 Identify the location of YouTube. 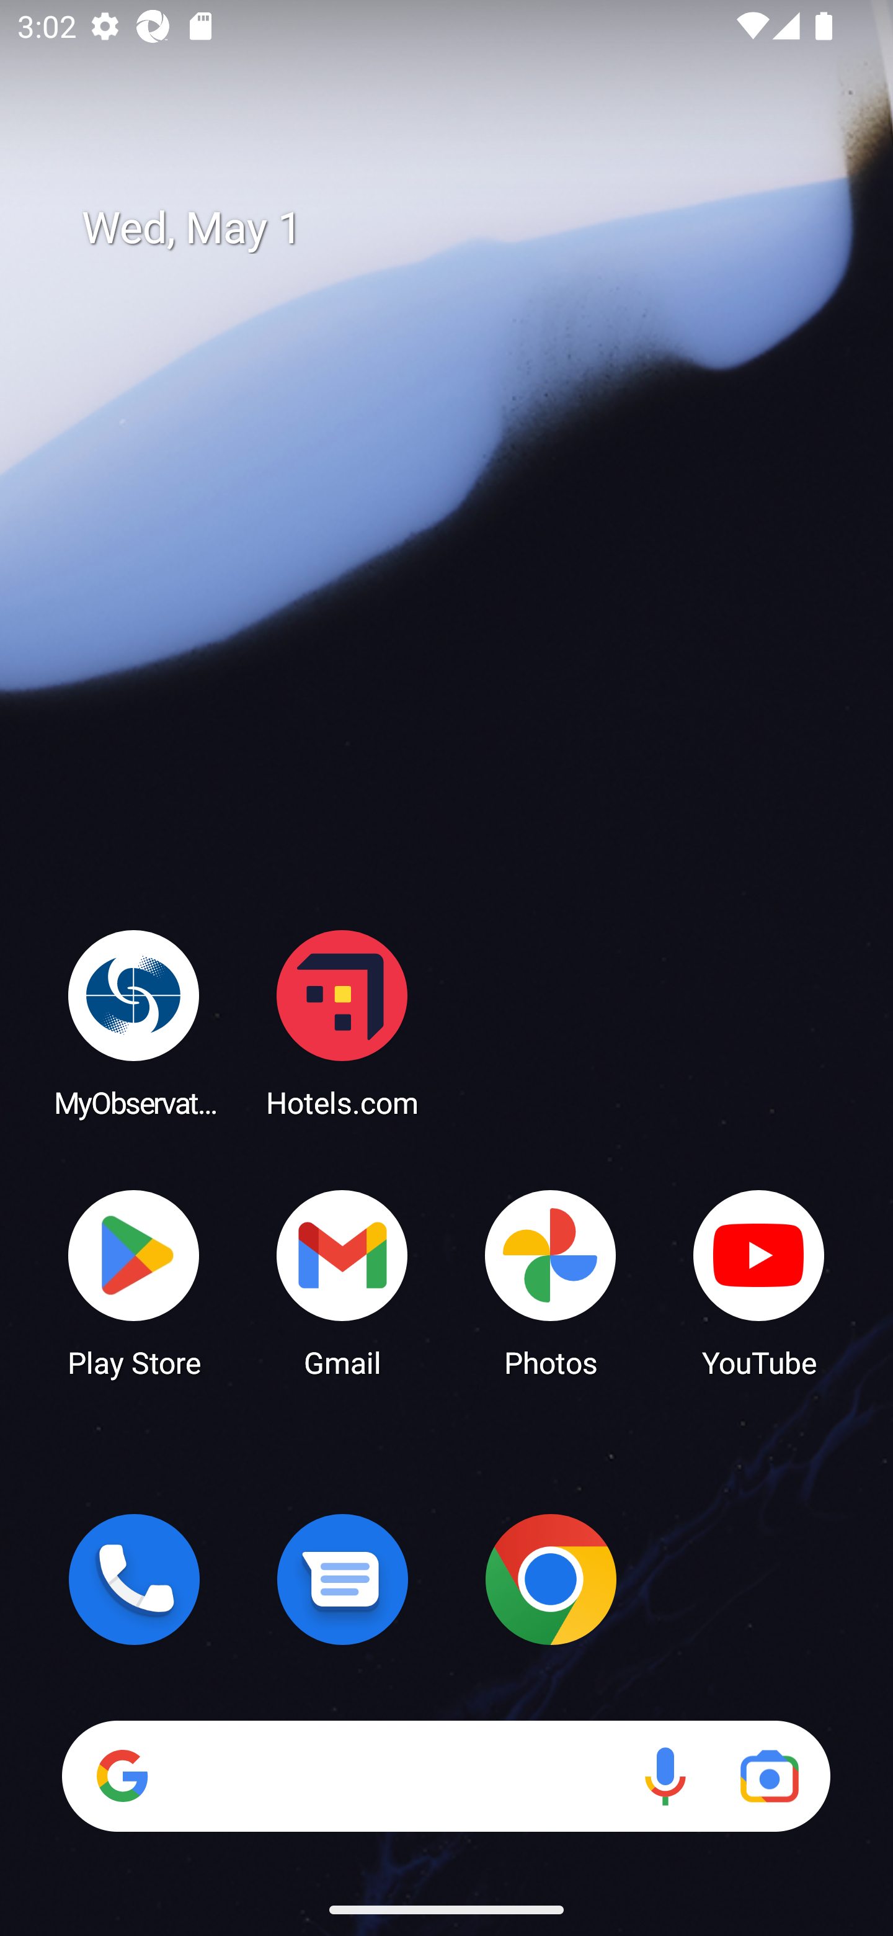
(759, 1282).